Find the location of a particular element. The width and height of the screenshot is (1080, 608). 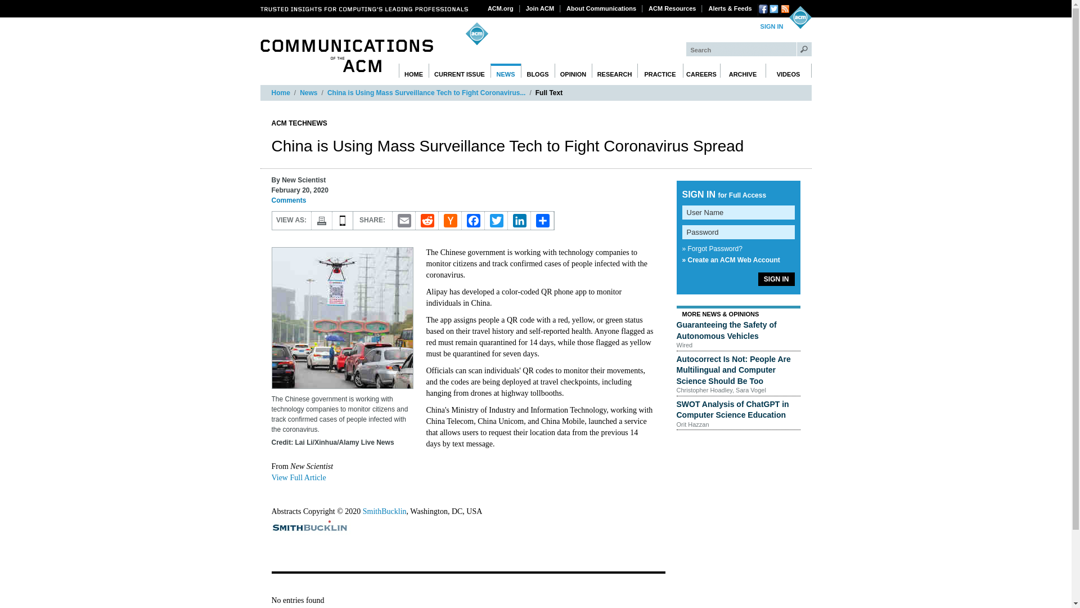

ACM Resources is located at coordinates (672, 8).